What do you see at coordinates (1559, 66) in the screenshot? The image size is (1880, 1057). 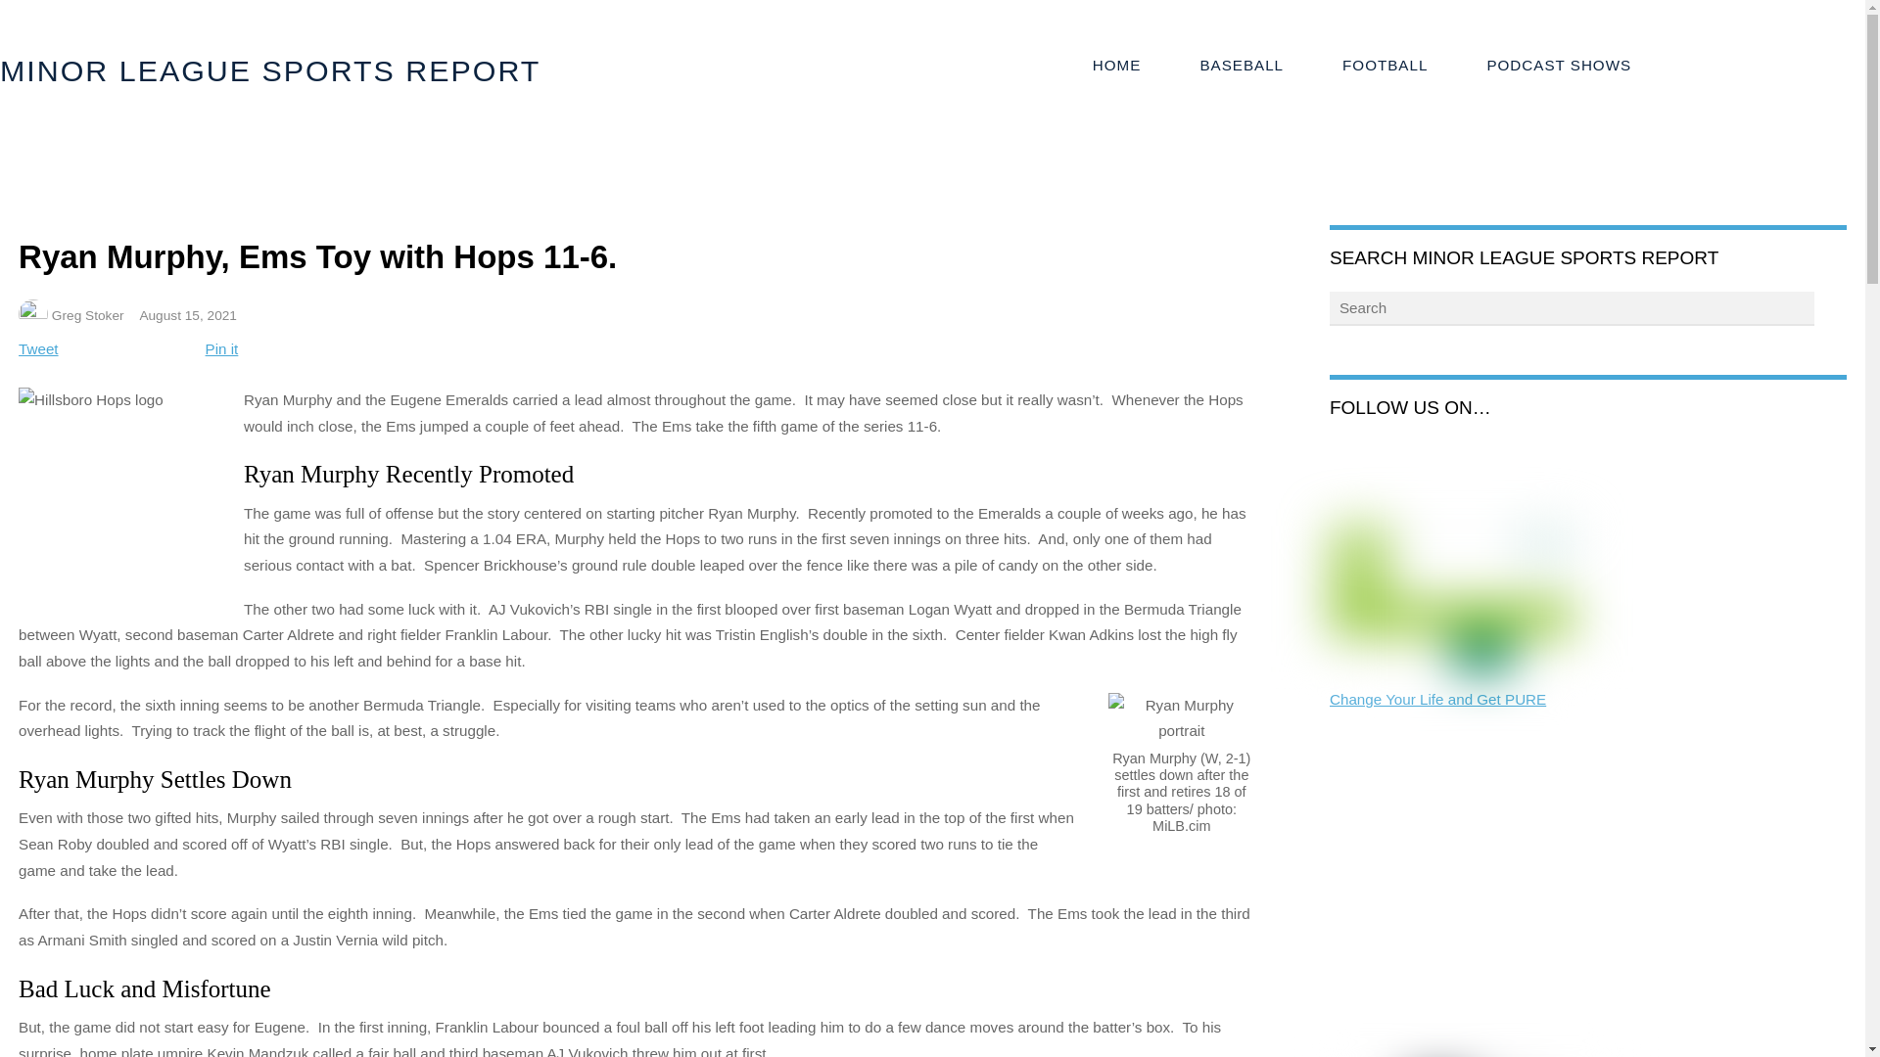 I see `PODCAST SHOWS` at bounding box center [1559, 66].